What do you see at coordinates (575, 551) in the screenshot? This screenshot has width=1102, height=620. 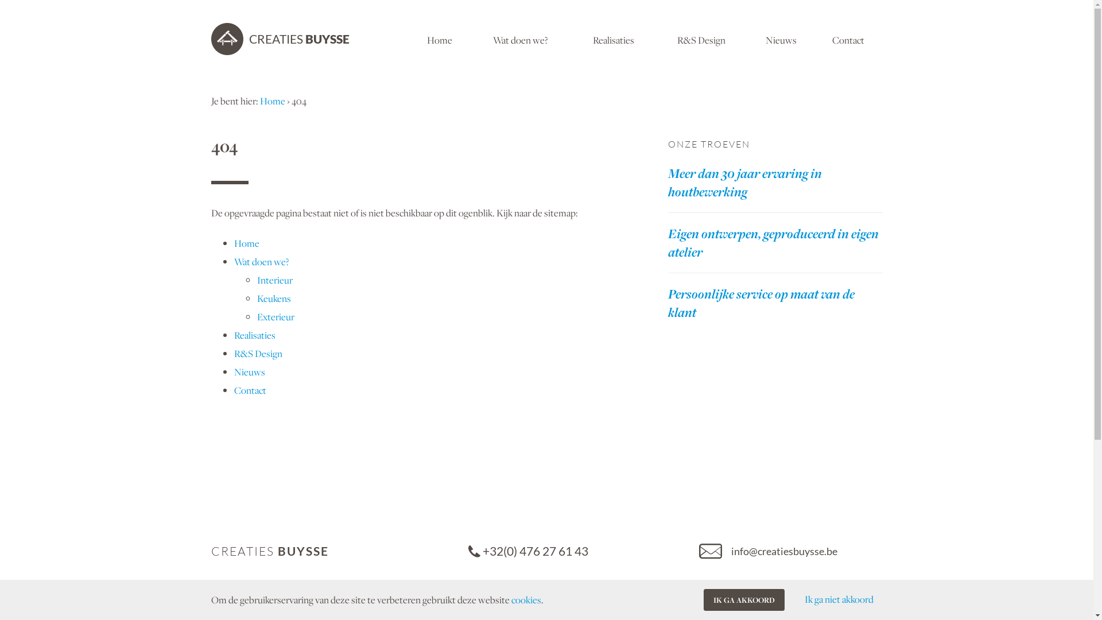 I see `+32(0) 476 27 61 43` at bounding box center [575, 551].